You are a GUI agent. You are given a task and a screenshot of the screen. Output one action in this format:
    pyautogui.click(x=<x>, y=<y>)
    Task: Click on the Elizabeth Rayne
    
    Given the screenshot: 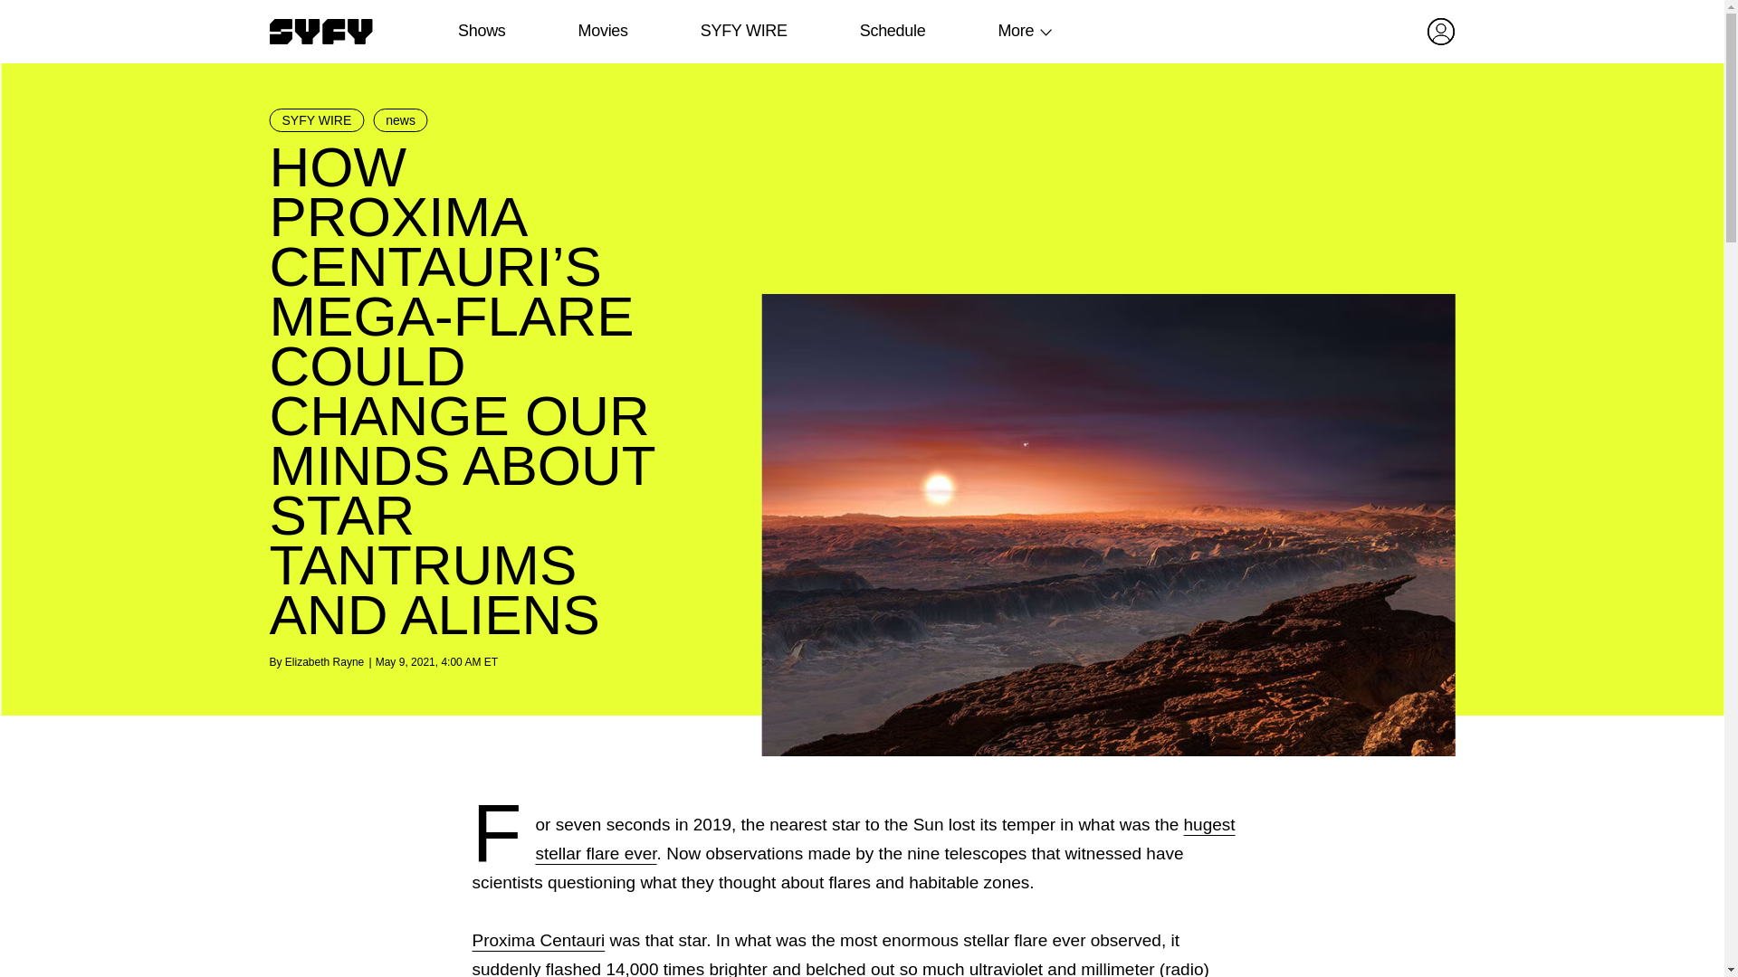 What is the action you would take?
    pyautogui.click(x=324, y=661)
    